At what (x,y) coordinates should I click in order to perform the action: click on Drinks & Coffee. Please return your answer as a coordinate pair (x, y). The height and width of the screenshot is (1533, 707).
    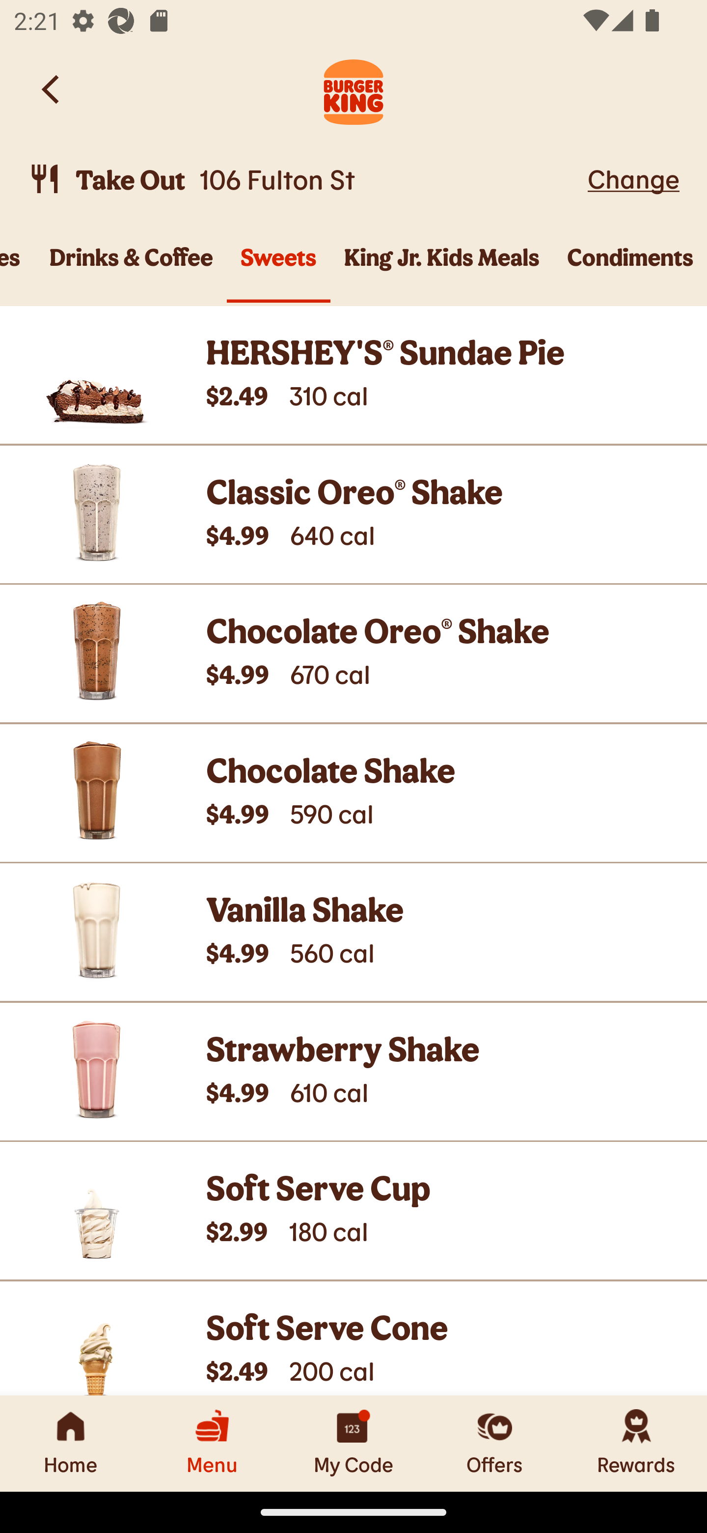
    Looking at the image, I should click on (132, 268).